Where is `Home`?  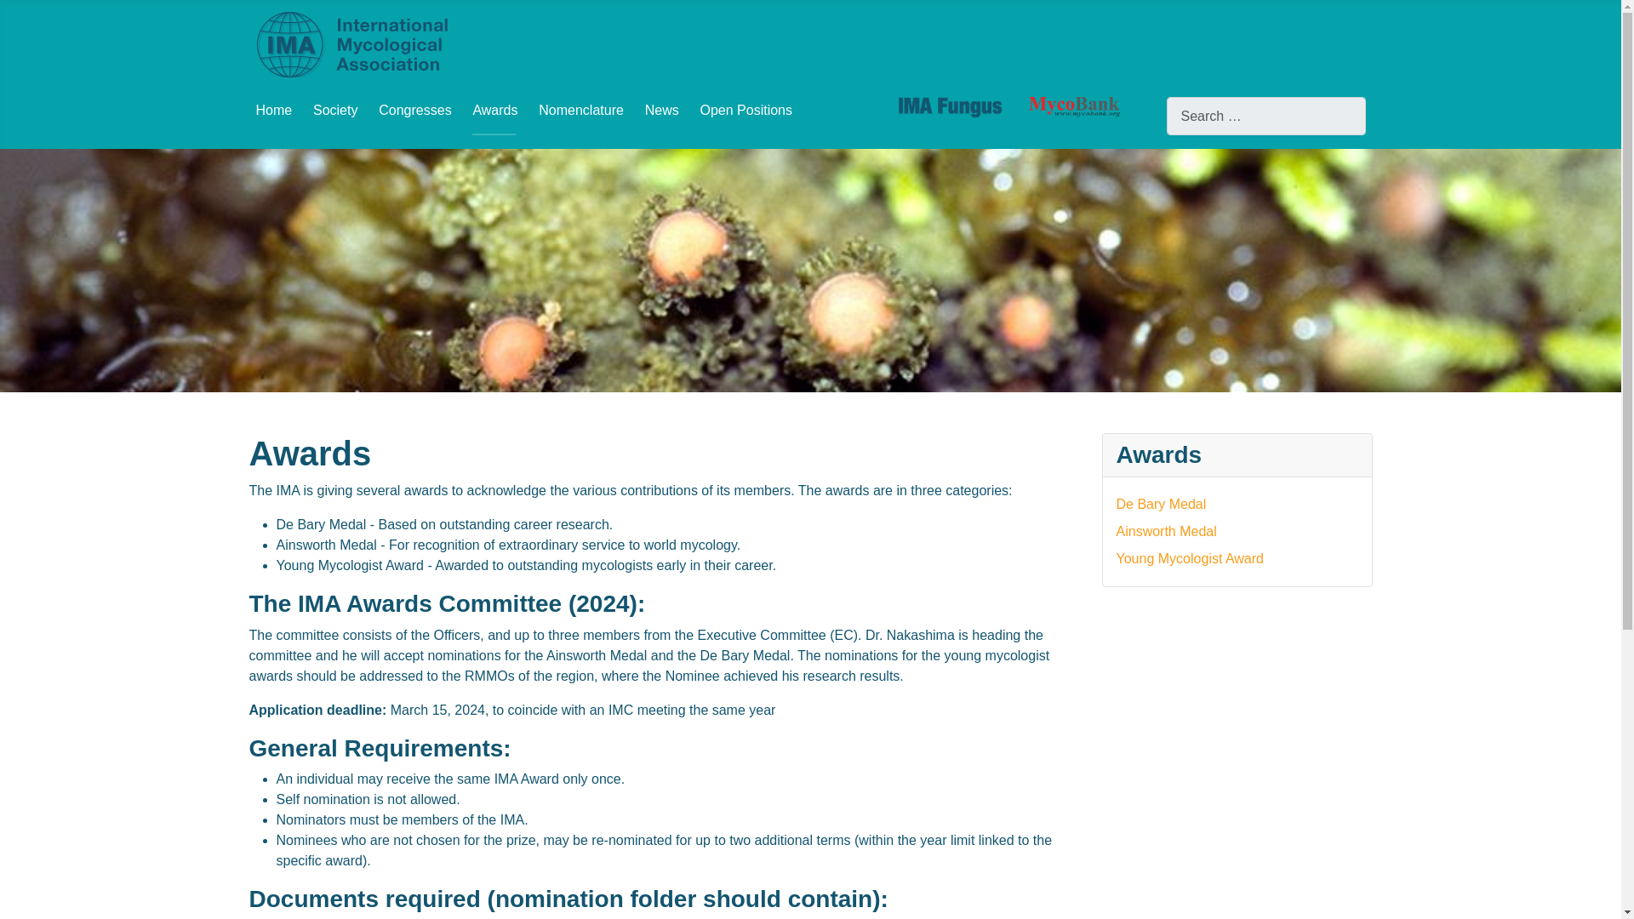 Home is located at coordinates (273, 110).